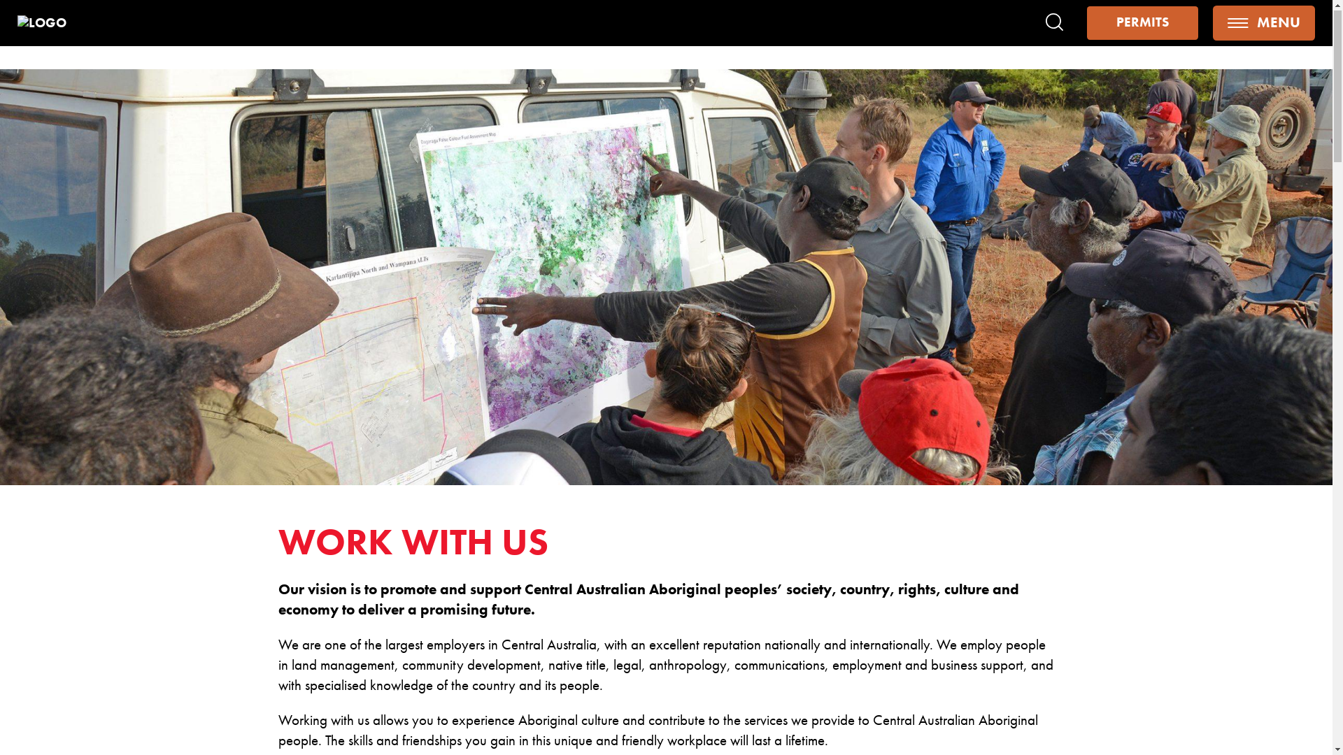 This screenshot has width=1343, height=755. Describe the element at coordinates (1055, 23) in the screenshot. I see `Search` at that location.